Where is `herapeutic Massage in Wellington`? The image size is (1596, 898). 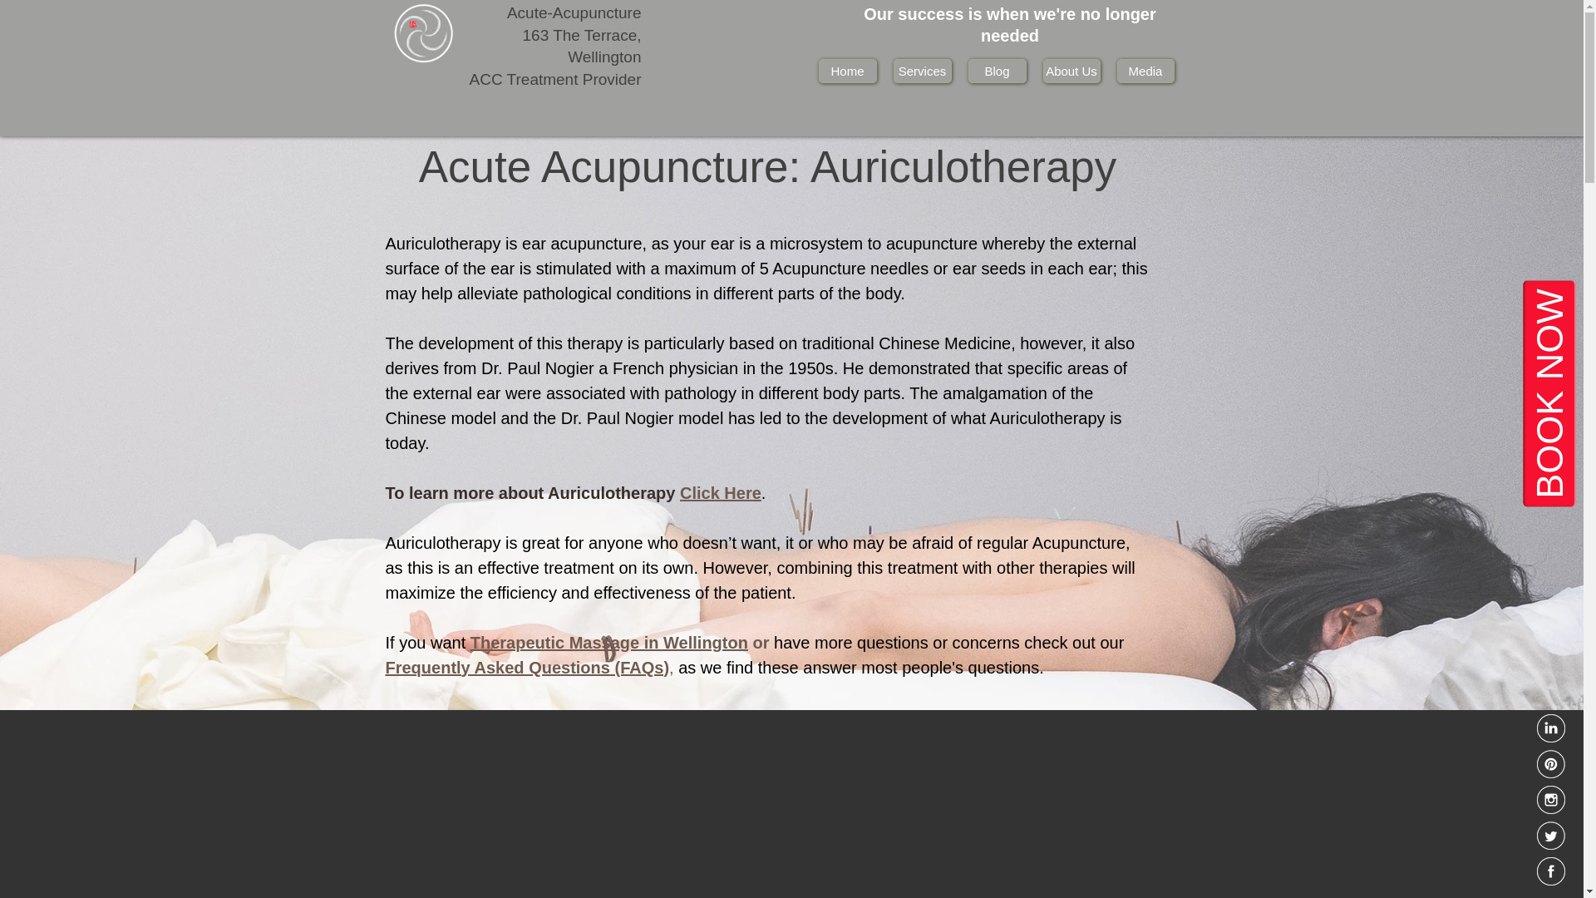
herapeutic Massage in Wellington is located at coordinates (613, 643).